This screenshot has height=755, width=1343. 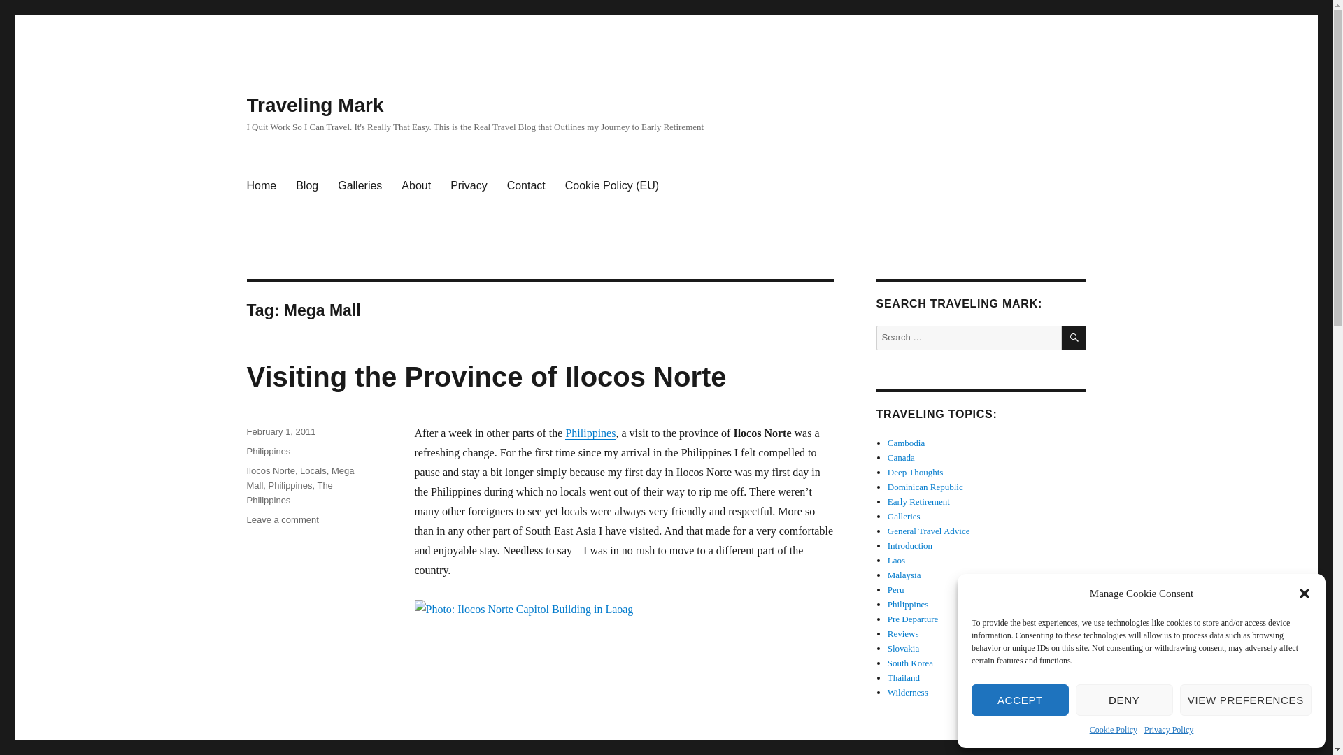 I want to click on Blog, so click(x=306, y=186).